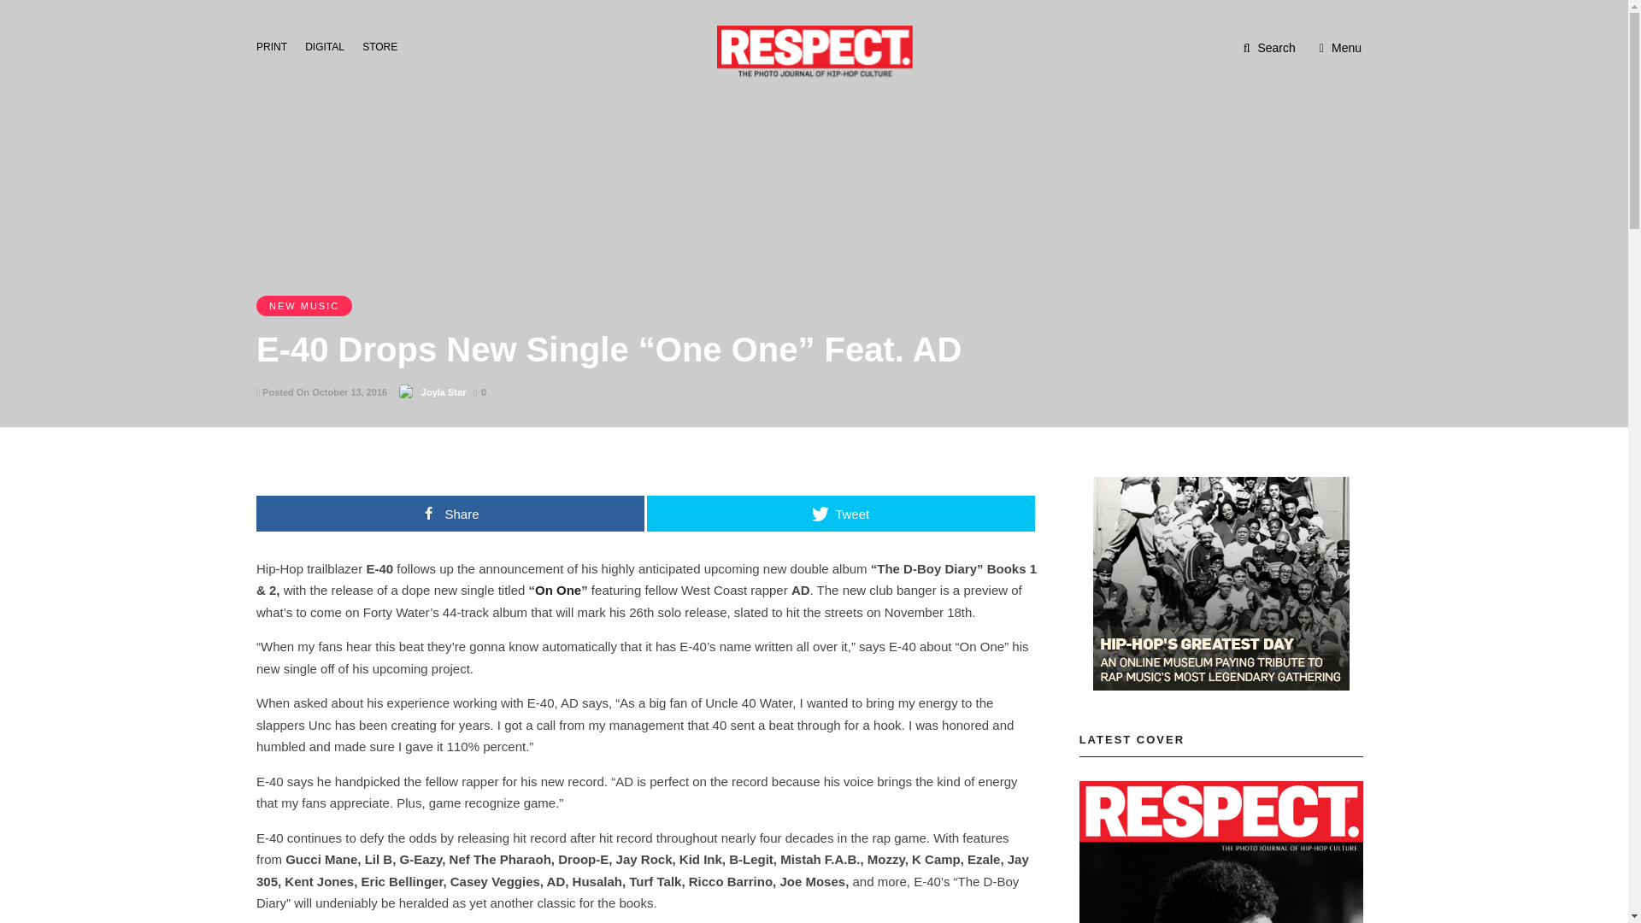  I want to click on DIGITAL, so click(330, 45).